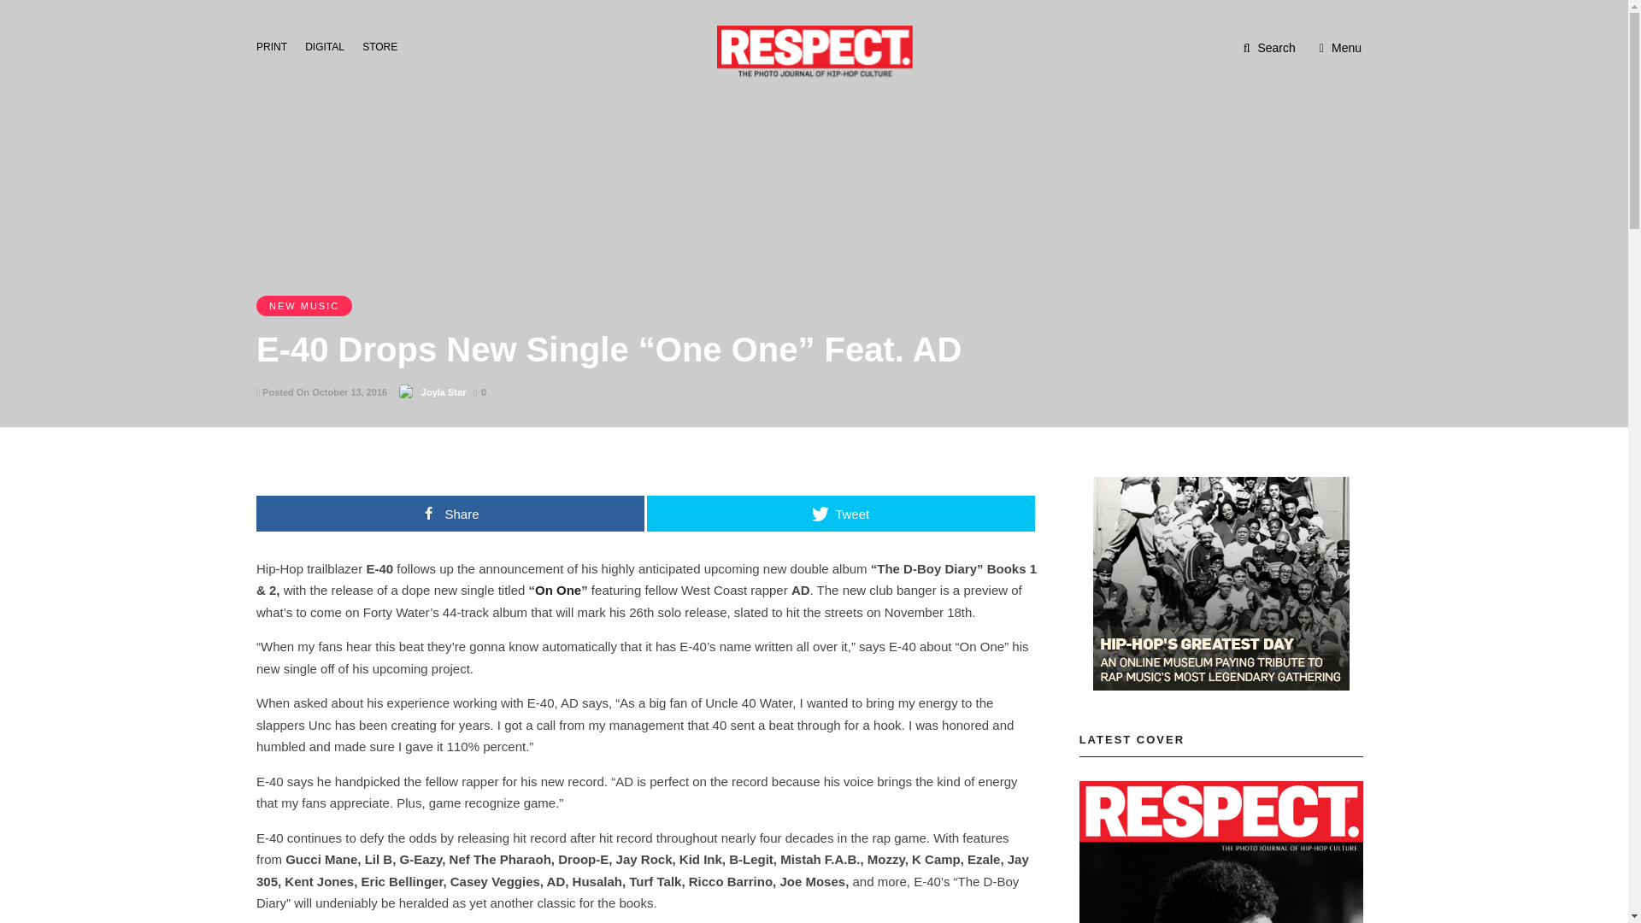  I want to click on DIGITAL, so click(330, 45).